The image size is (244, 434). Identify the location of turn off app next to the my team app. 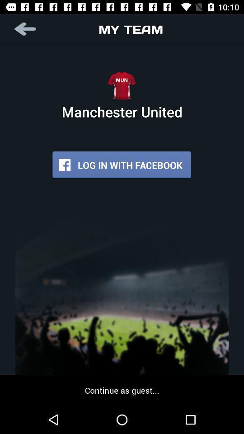
(26, 29).